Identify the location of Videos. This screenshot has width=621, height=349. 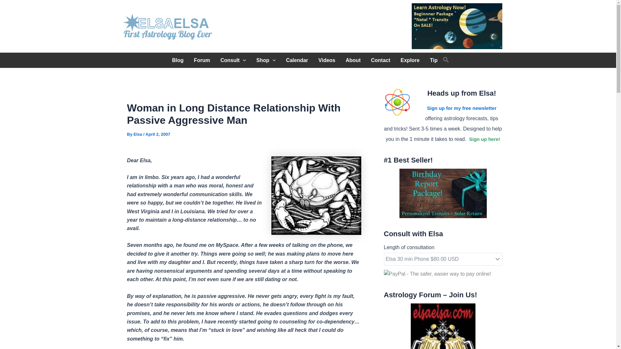
(327, 60).